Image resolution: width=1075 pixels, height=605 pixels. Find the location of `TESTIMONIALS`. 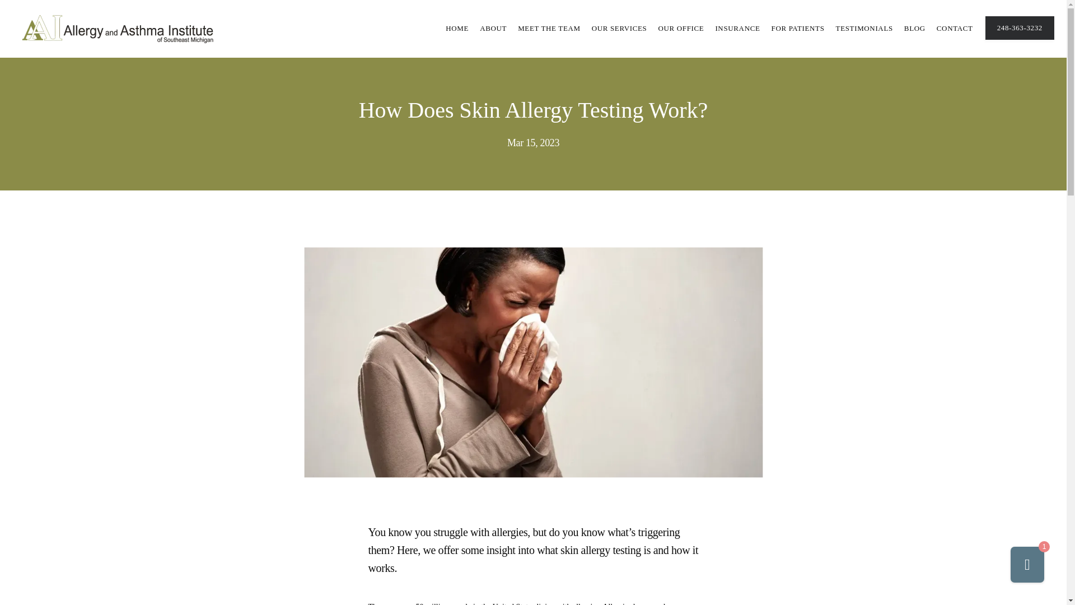

TESTIMONIALS is located at coordinates (864, 28).